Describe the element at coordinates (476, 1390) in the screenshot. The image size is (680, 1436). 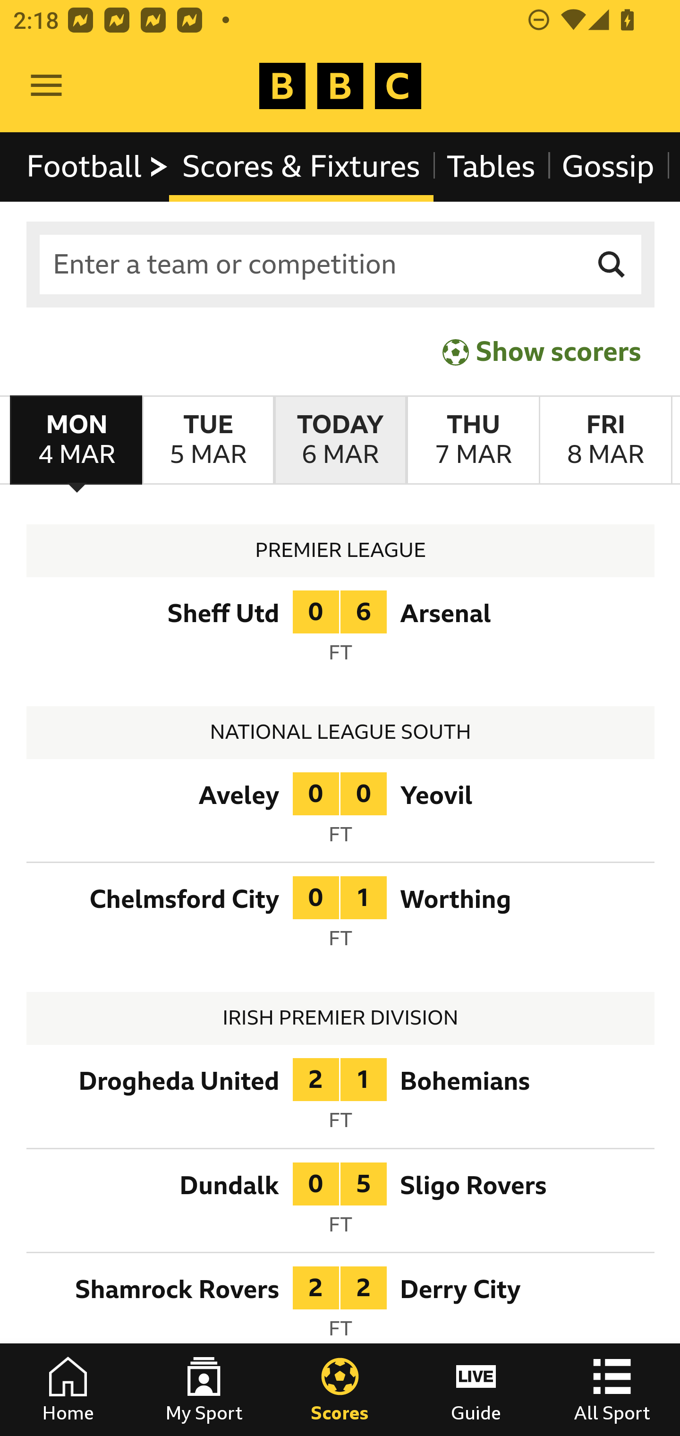
I see `Guide` at that location.